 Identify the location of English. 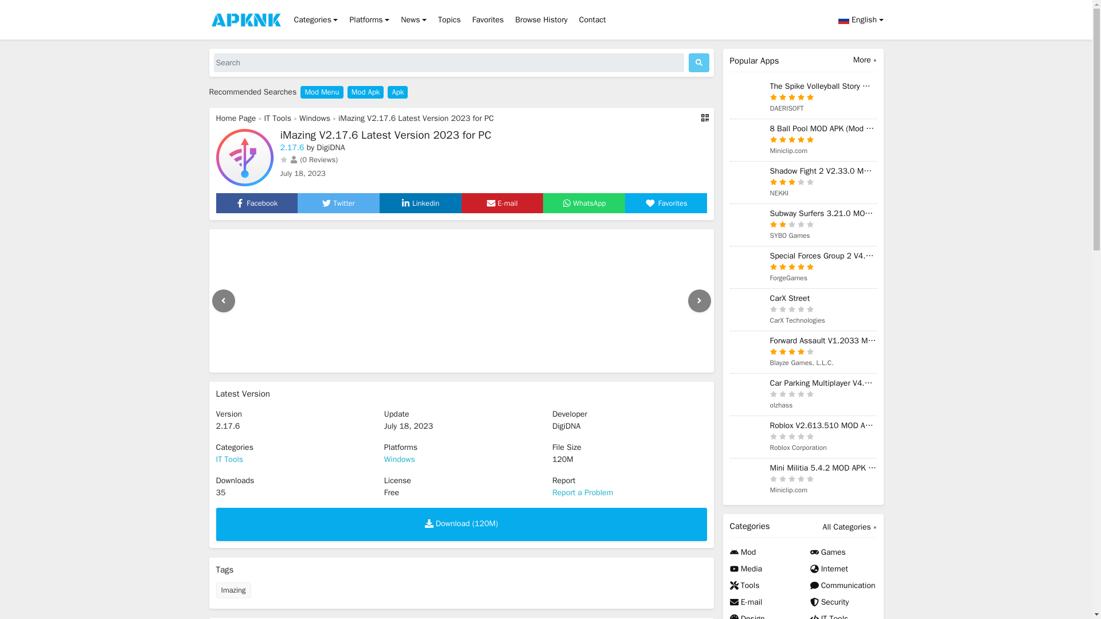
(858, 19).